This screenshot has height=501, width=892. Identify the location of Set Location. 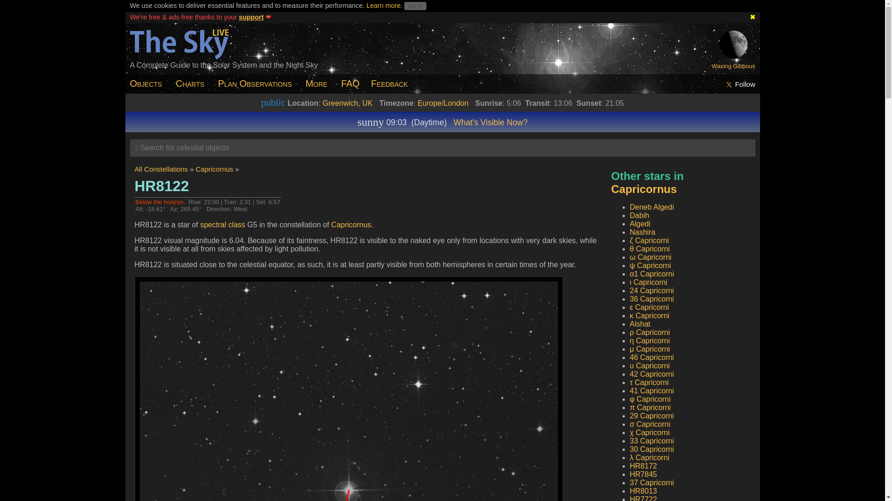
(443, 103).